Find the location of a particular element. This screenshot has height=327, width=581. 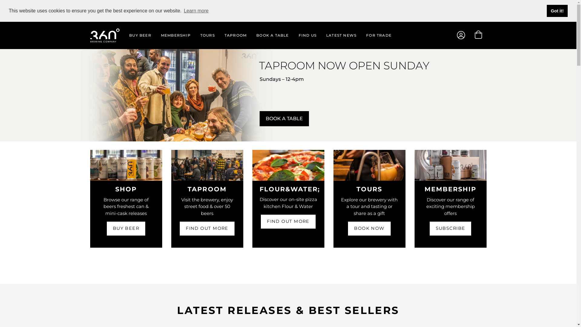

TOURS is located at coordinates (208, 35).